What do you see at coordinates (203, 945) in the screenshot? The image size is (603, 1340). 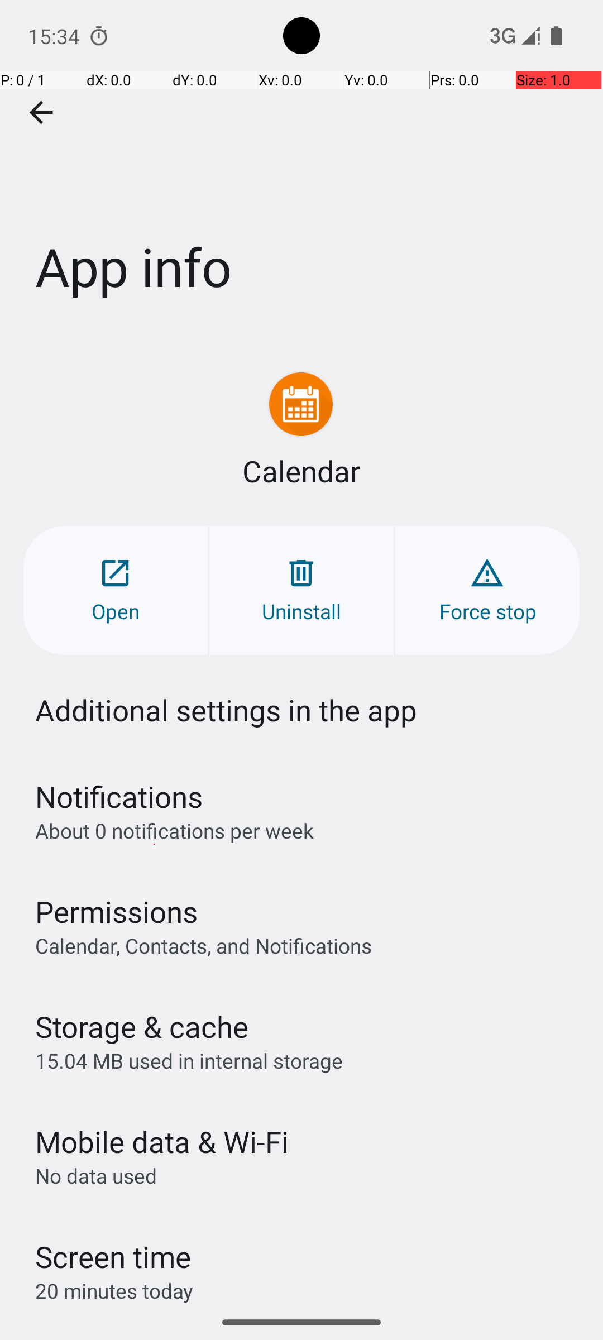 I see `Calendar, Contacts, and Notifications` at bounding box center [203, 945].